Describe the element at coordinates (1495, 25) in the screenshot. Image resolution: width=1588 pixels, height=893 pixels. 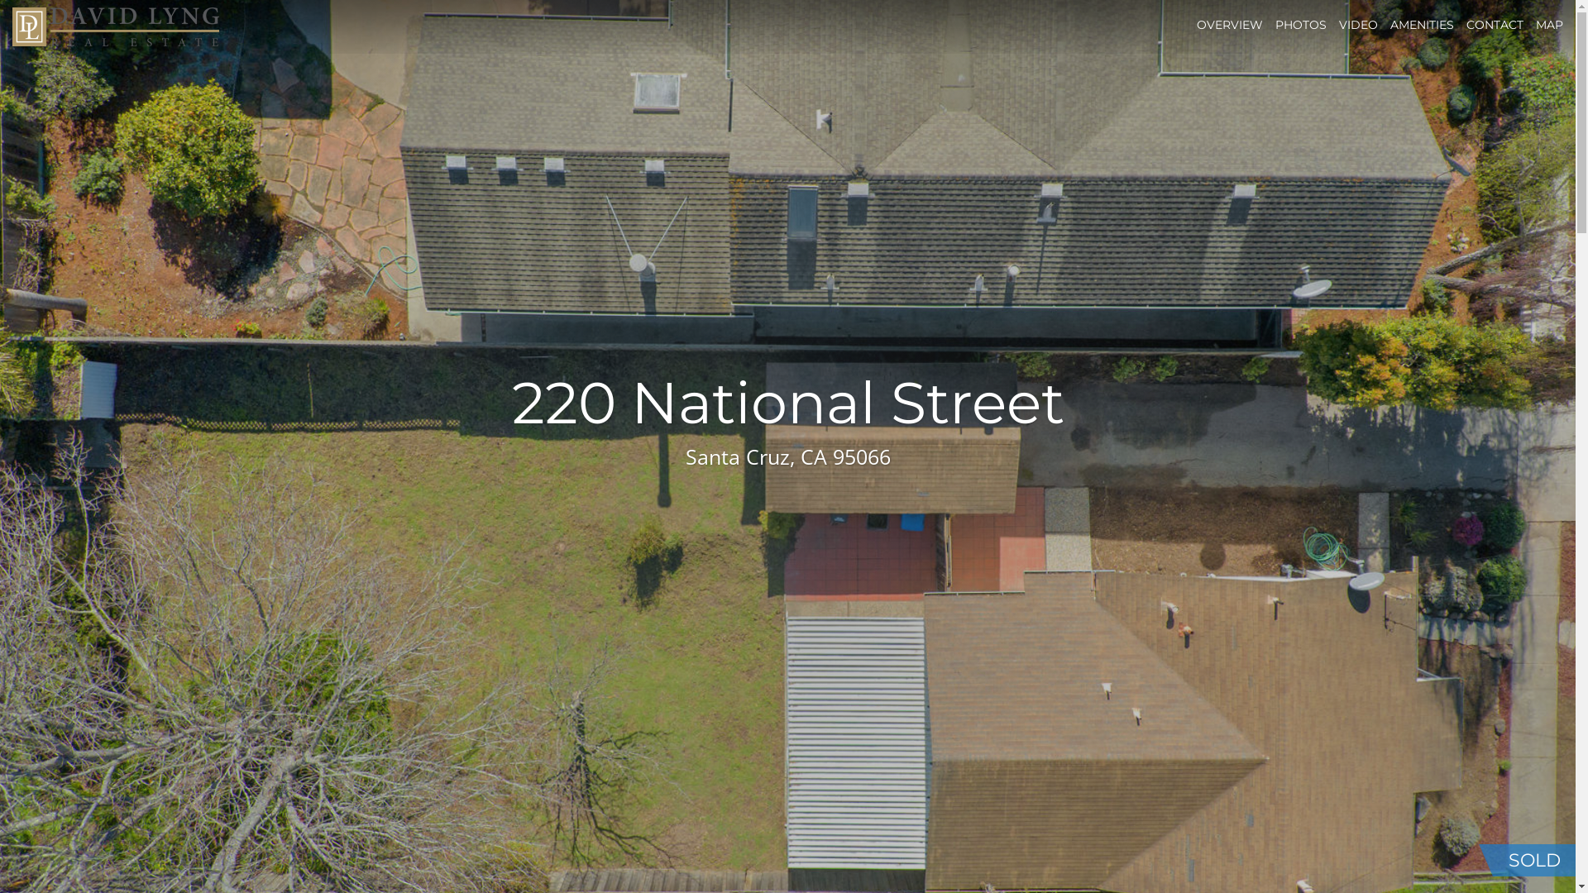
I see `CONTACT` at that location.